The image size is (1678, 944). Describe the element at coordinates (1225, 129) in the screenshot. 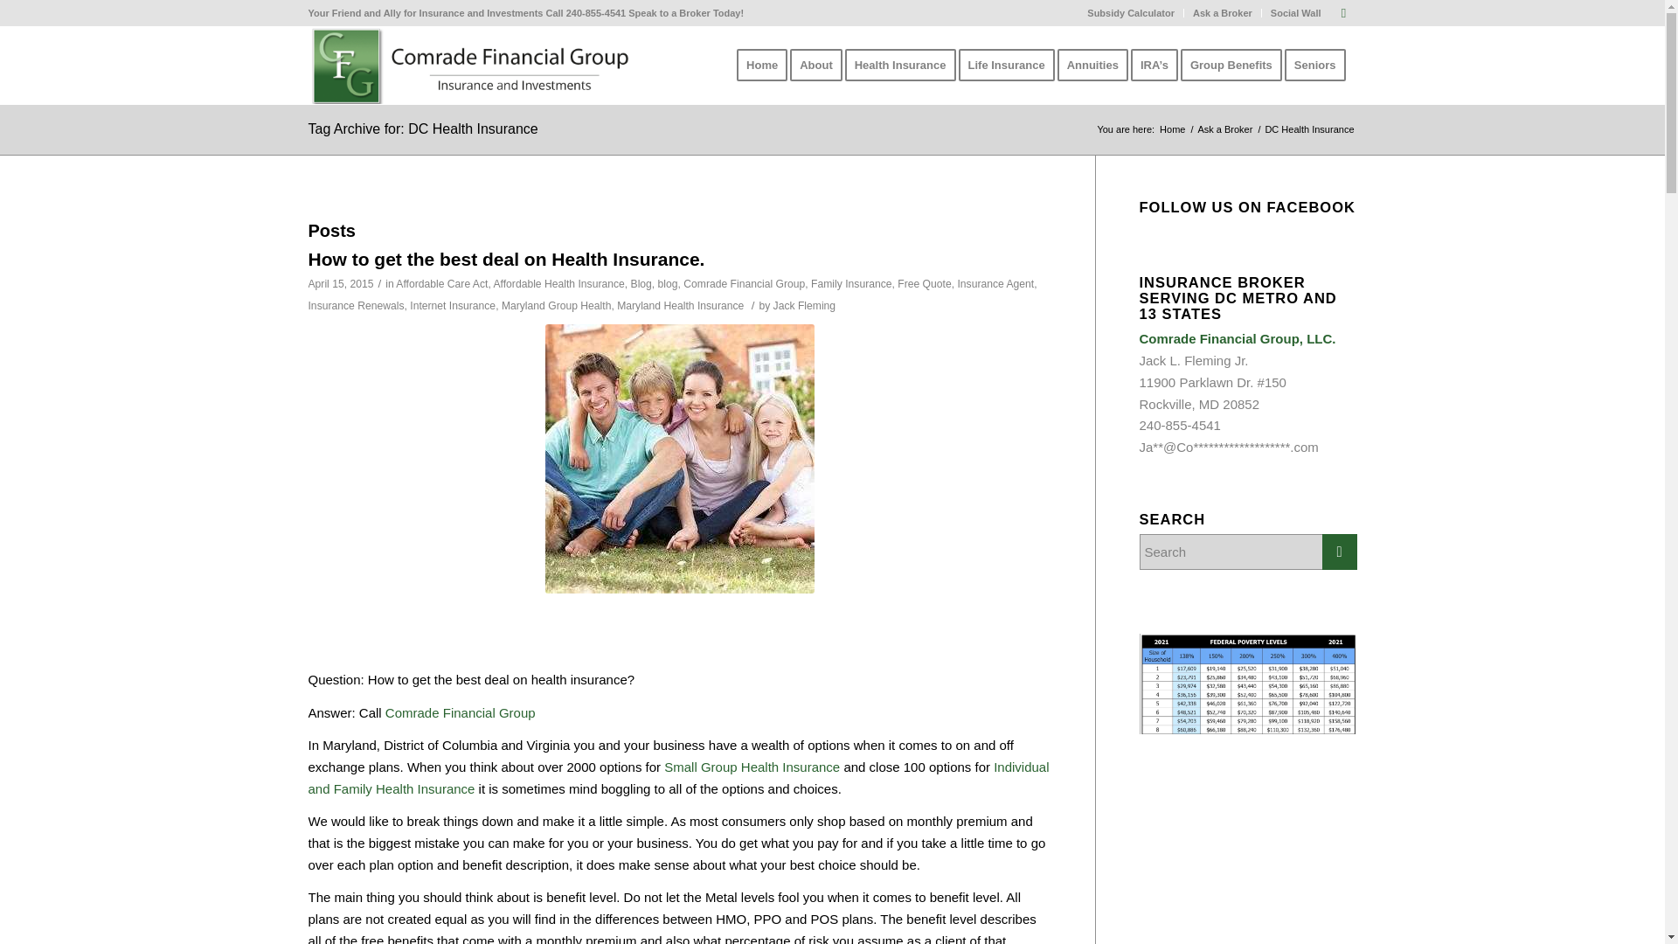

I see `Ask a Broker` at that location.